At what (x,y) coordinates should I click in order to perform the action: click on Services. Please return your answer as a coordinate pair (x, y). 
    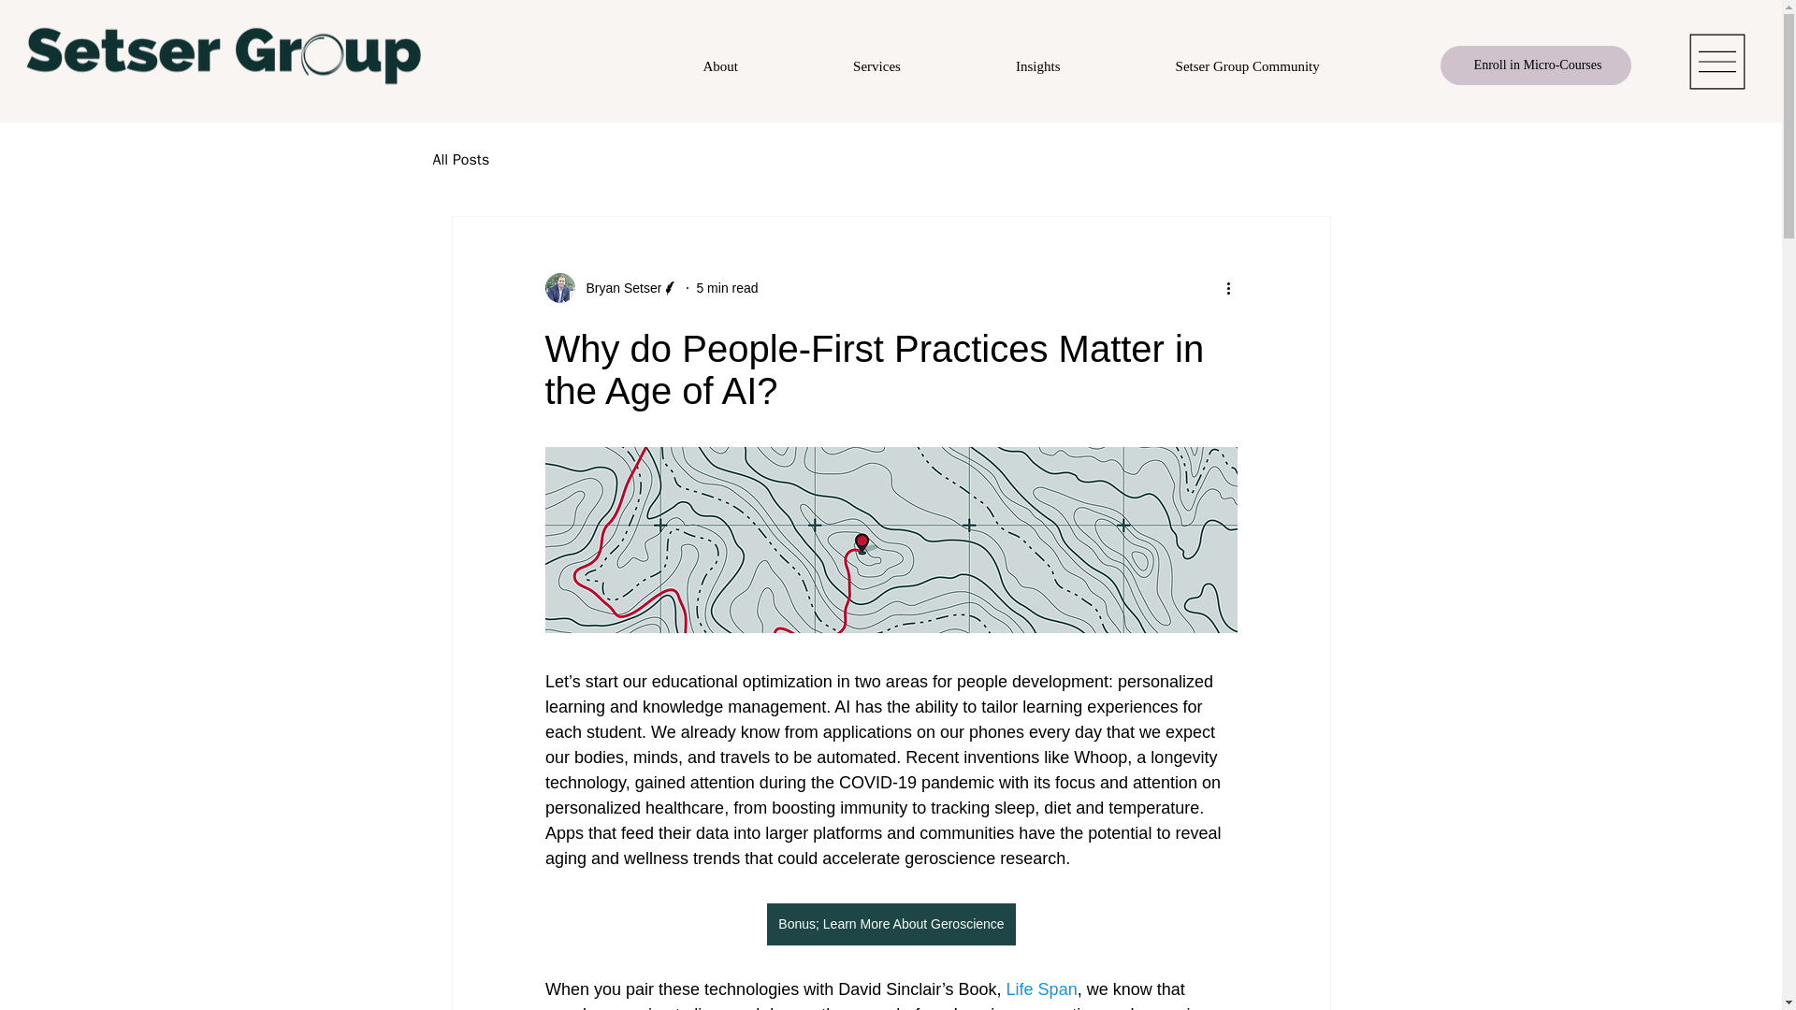
    Looking at the image, I should click on (877, 65).